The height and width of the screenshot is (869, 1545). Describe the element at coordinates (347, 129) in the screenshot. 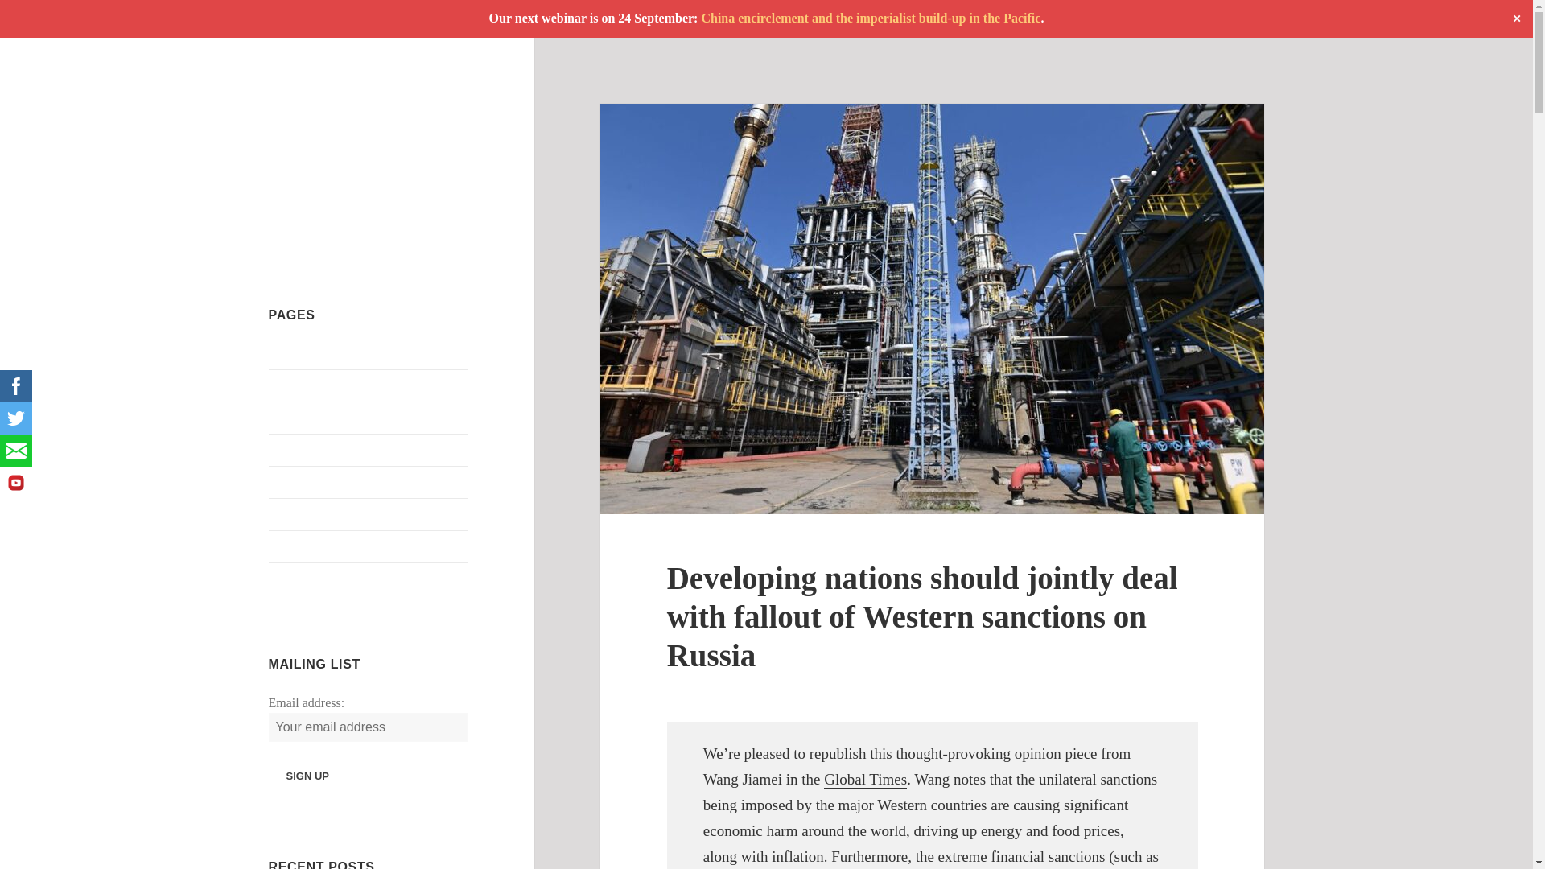

I see `Friends of Socialist China` at that location.